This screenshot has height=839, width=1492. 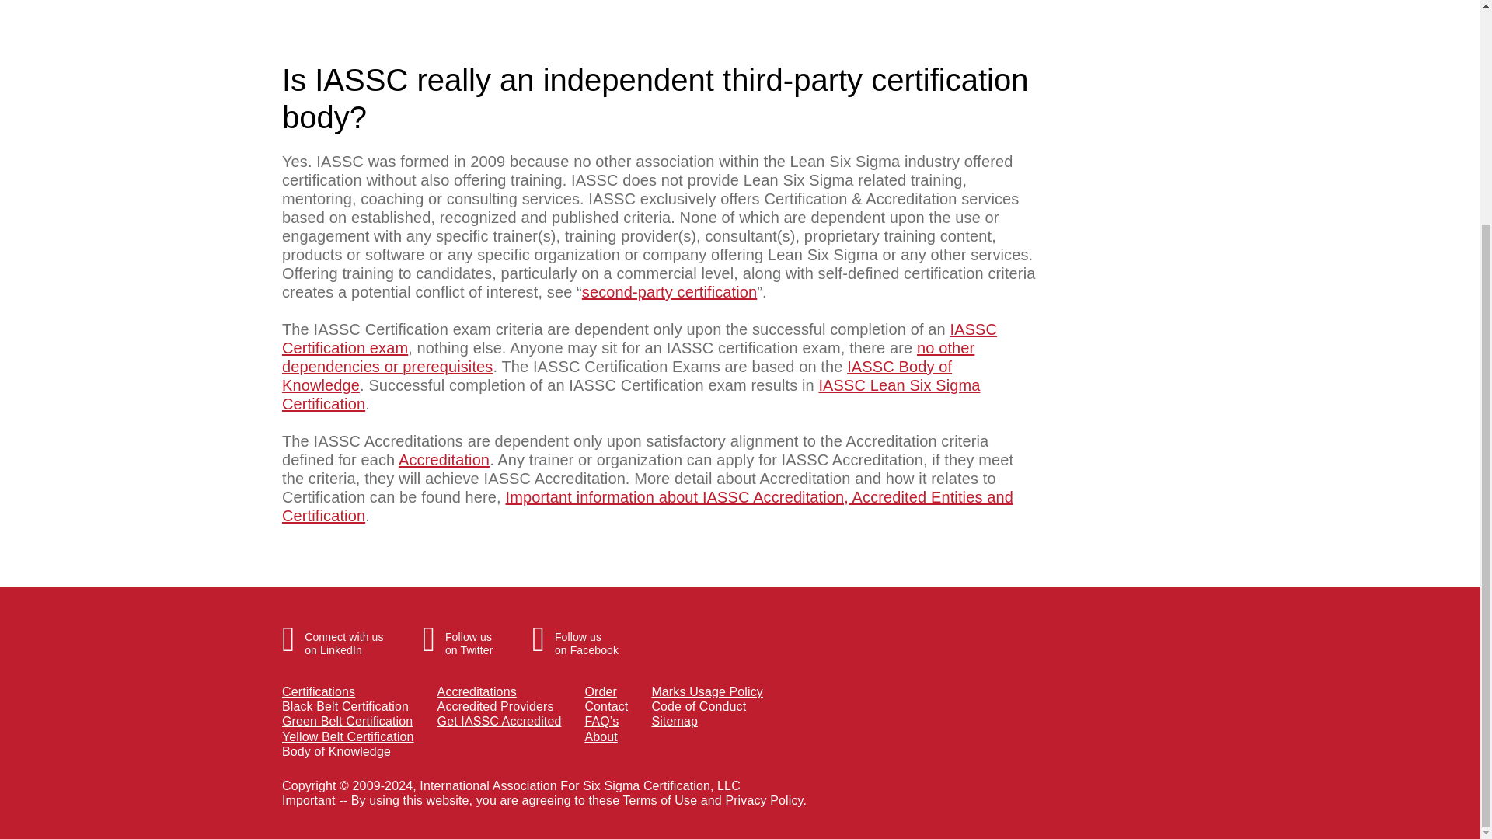 What do you see at coordinates (345, 706) in the screenshot?
I see `Black Belt` at bounding box center [345, 706].